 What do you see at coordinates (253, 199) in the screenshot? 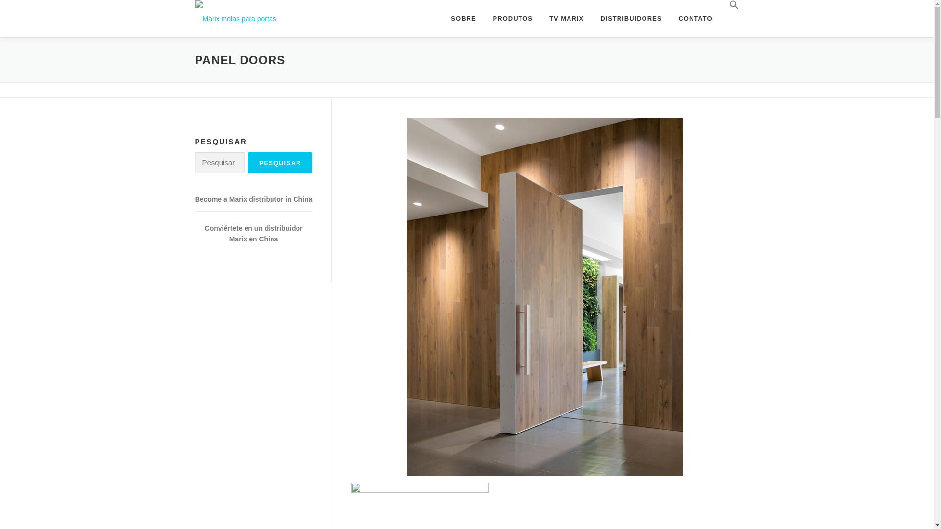
I see `Become a Marix distributor in China` at bounding box center [253, 199].